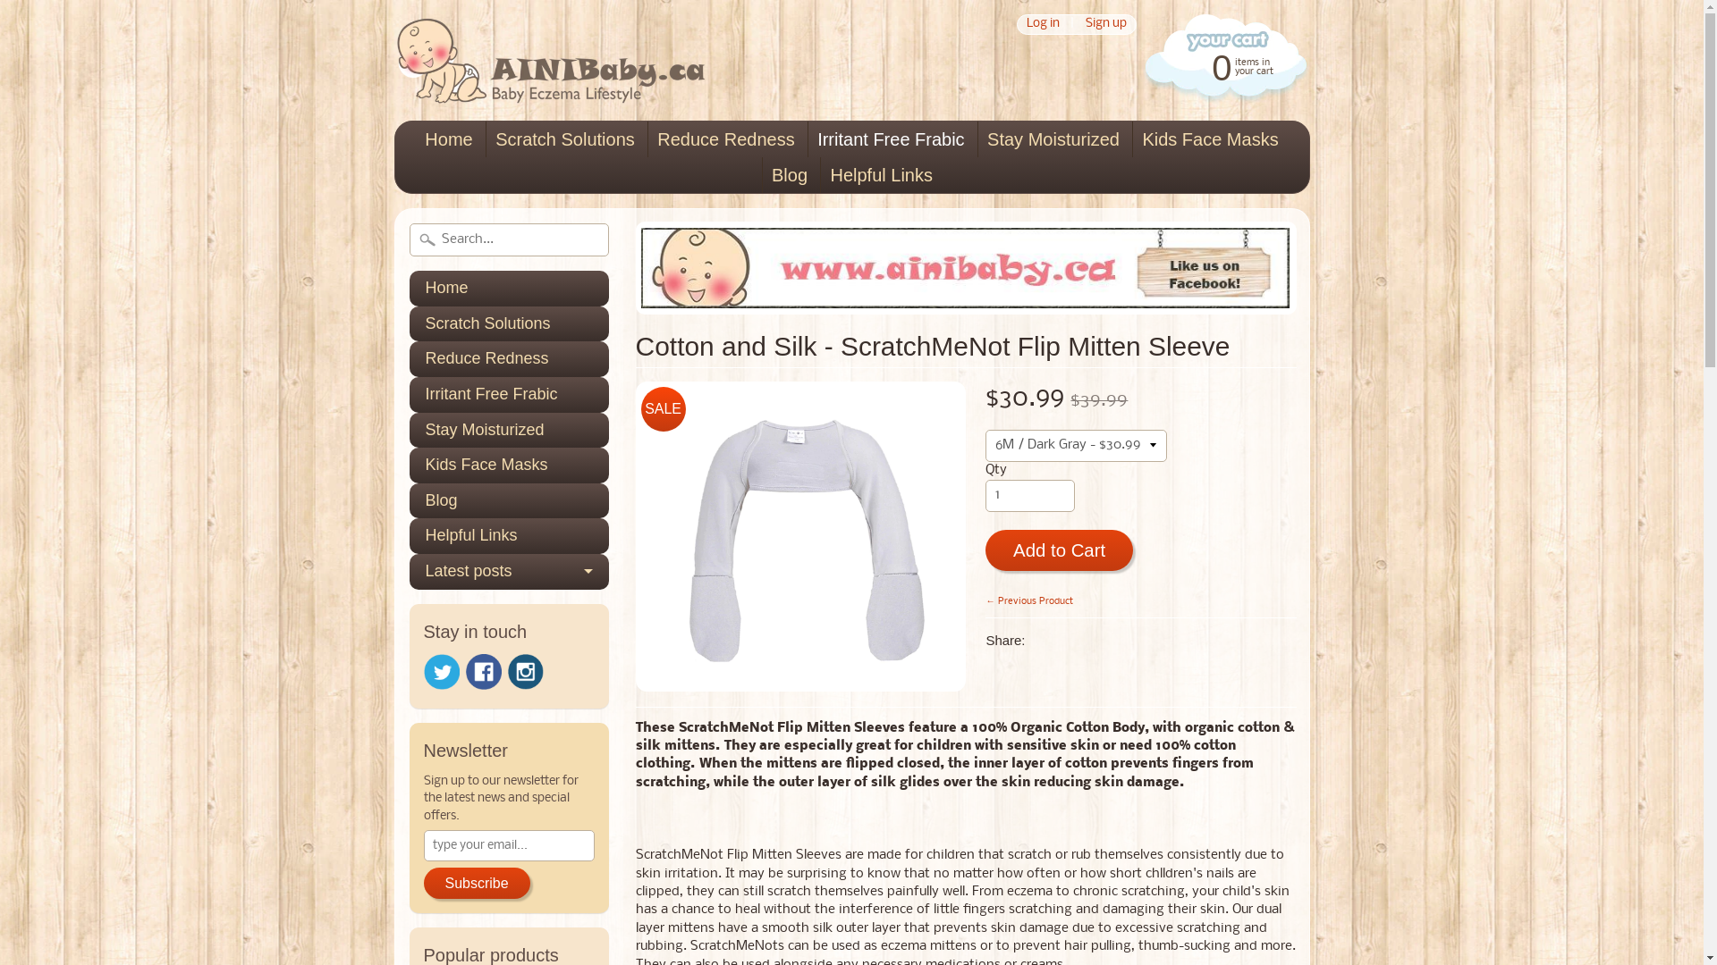  What do you see at coordinates (1053, 139) in the screenshot?
I see `Stay Moisturized` at bounding box center [1053, 139].